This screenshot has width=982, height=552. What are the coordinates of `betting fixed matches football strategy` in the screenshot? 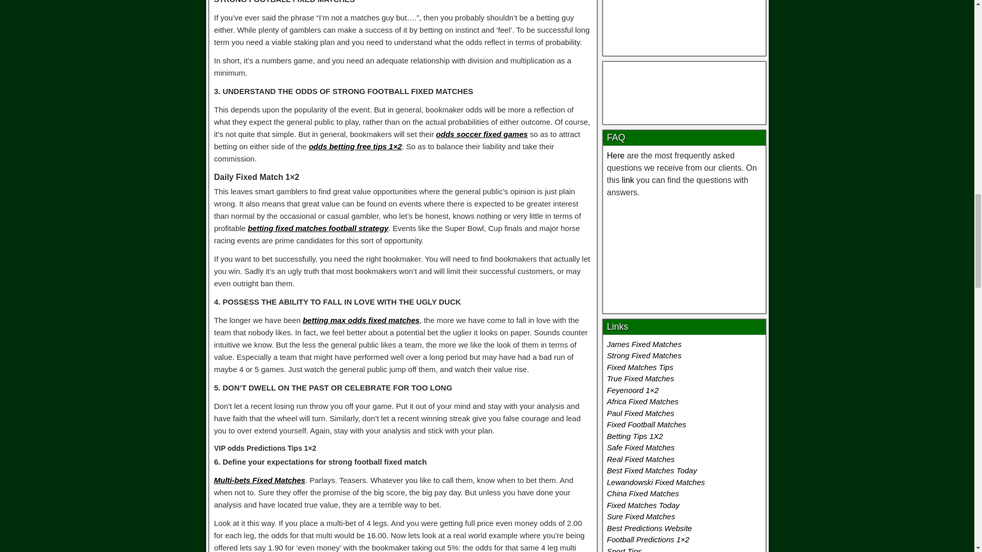 It's located at (317, 228).